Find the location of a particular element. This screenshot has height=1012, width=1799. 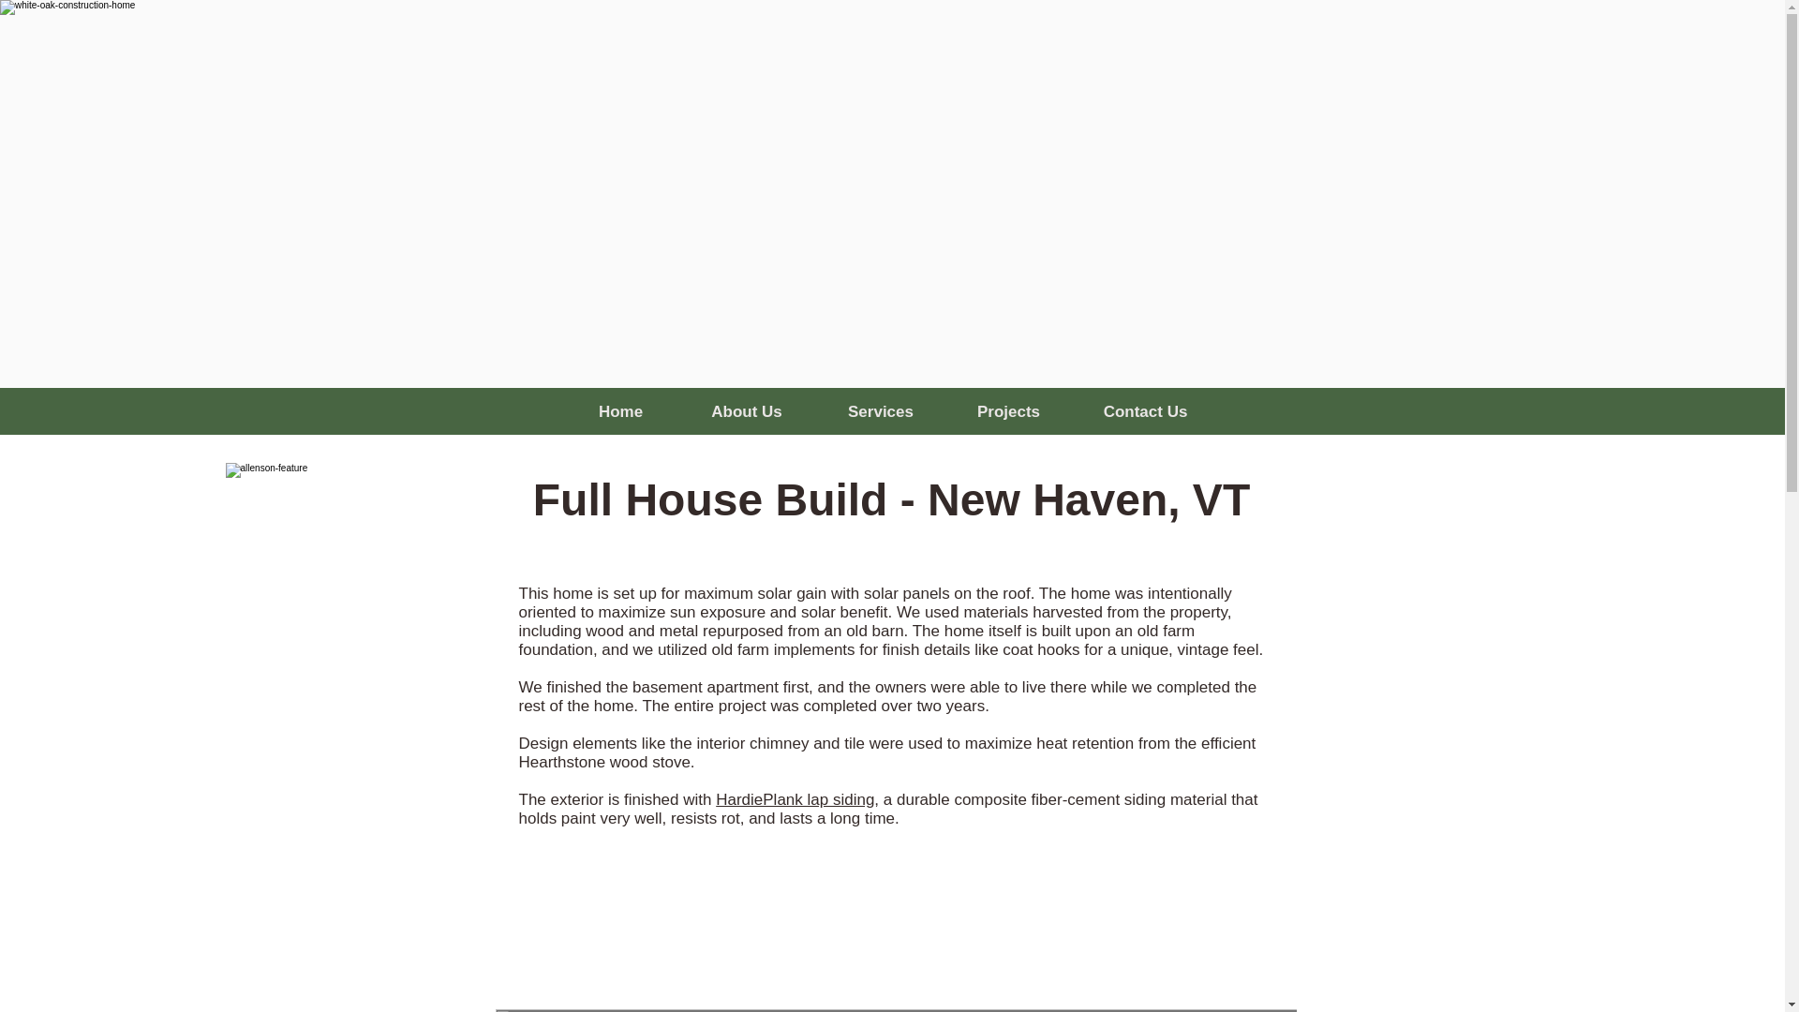

Services is located at coordinates (880, 411).